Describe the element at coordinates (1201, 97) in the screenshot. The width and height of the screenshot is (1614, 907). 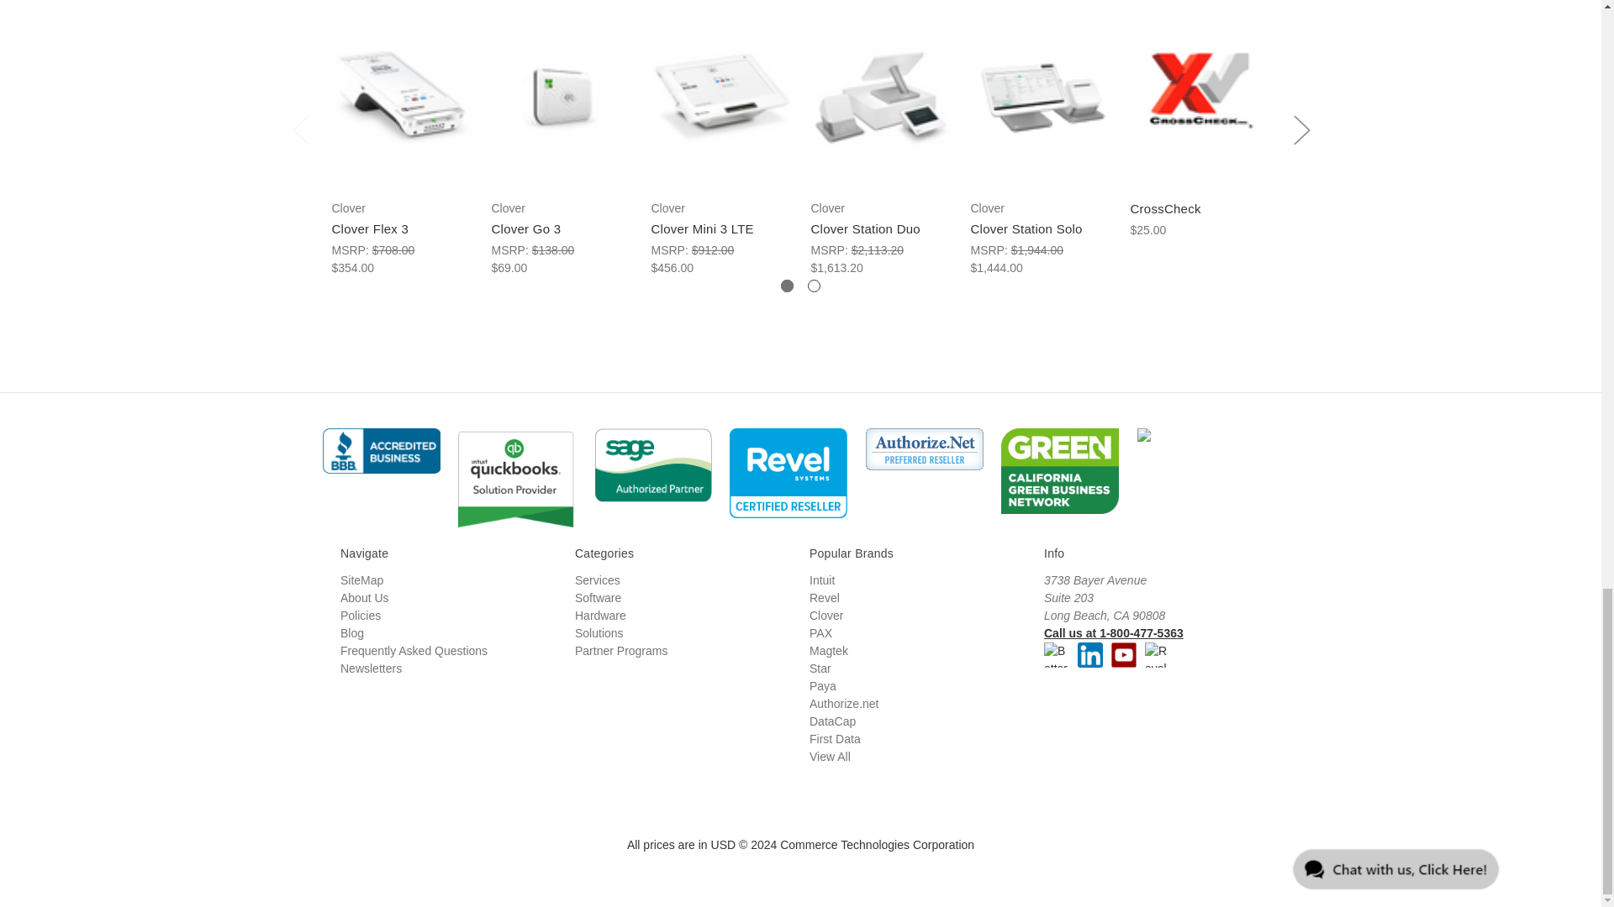
I see `CrossCheck` at that location.